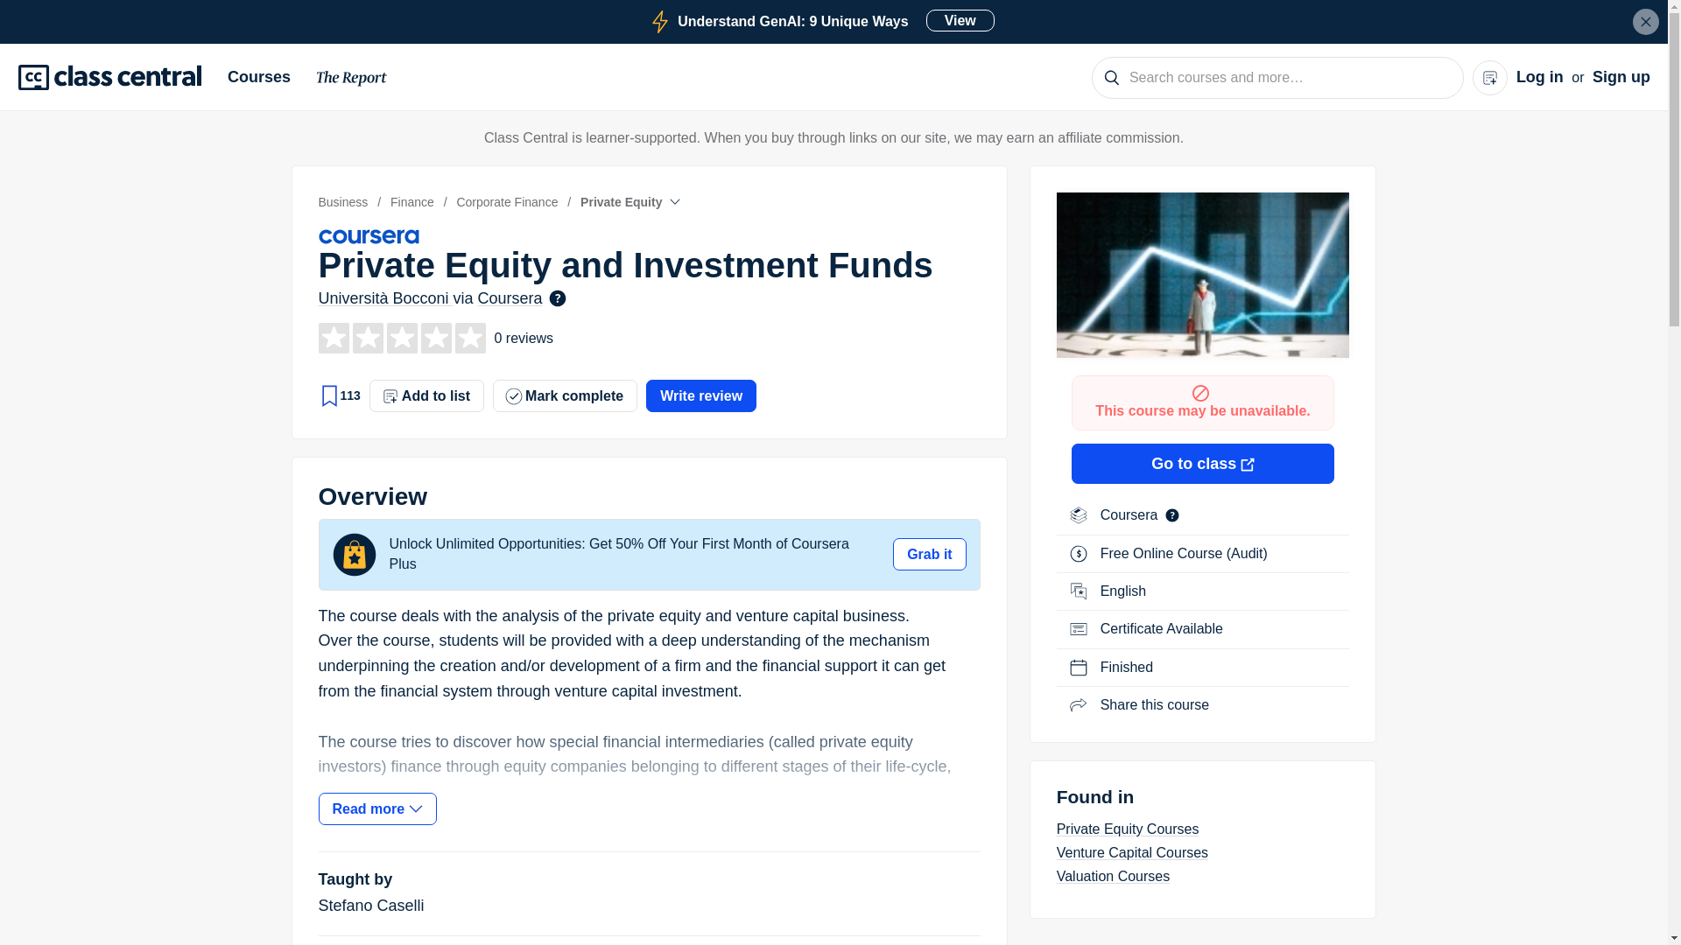  What do you see at coordinates (1131, 514) in the screenshot?
I see `List of Coursera MOOCs` at bounding box center [1131, 514].